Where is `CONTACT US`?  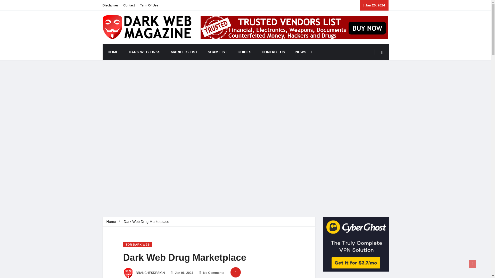
CONTACT US is located at coordinates (273, 52).